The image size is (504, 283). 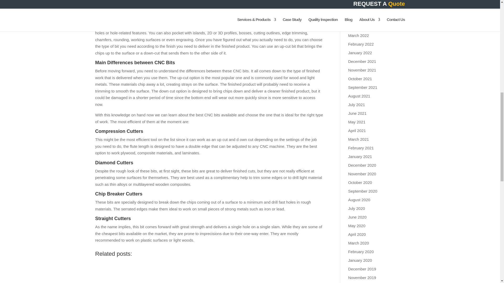 I want to click on What Are the Benefits of CNC Machines?, so click(x=201, y=271).